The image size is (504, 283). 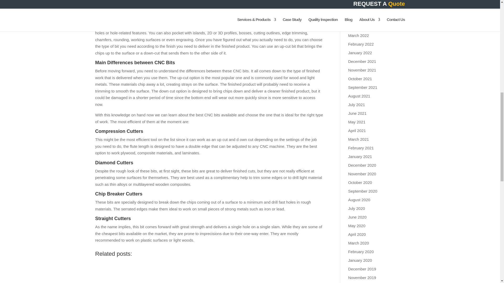 I want to click on What Are the Benefits of CNC Machines?, so click(x=201, y=271).